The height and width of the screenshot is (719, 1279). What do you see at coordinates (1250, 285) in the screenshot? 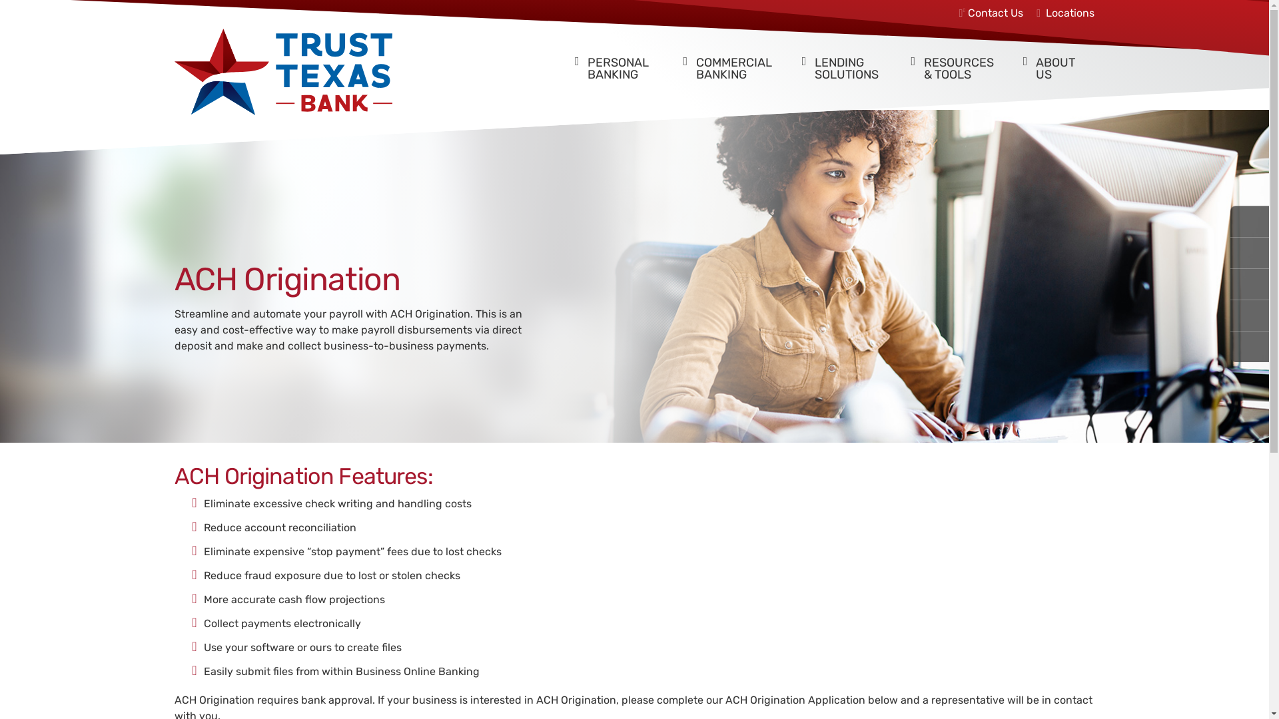
I see `Login` at bounding box center [1250, 285].